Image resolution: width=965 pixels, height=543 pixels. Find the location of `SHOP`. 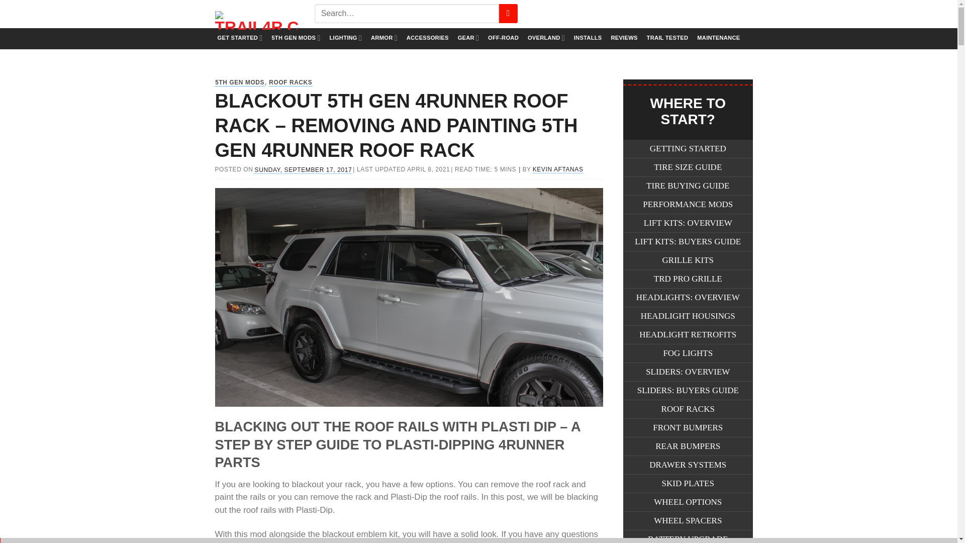

SHOP is located at coordinates (629, 14).